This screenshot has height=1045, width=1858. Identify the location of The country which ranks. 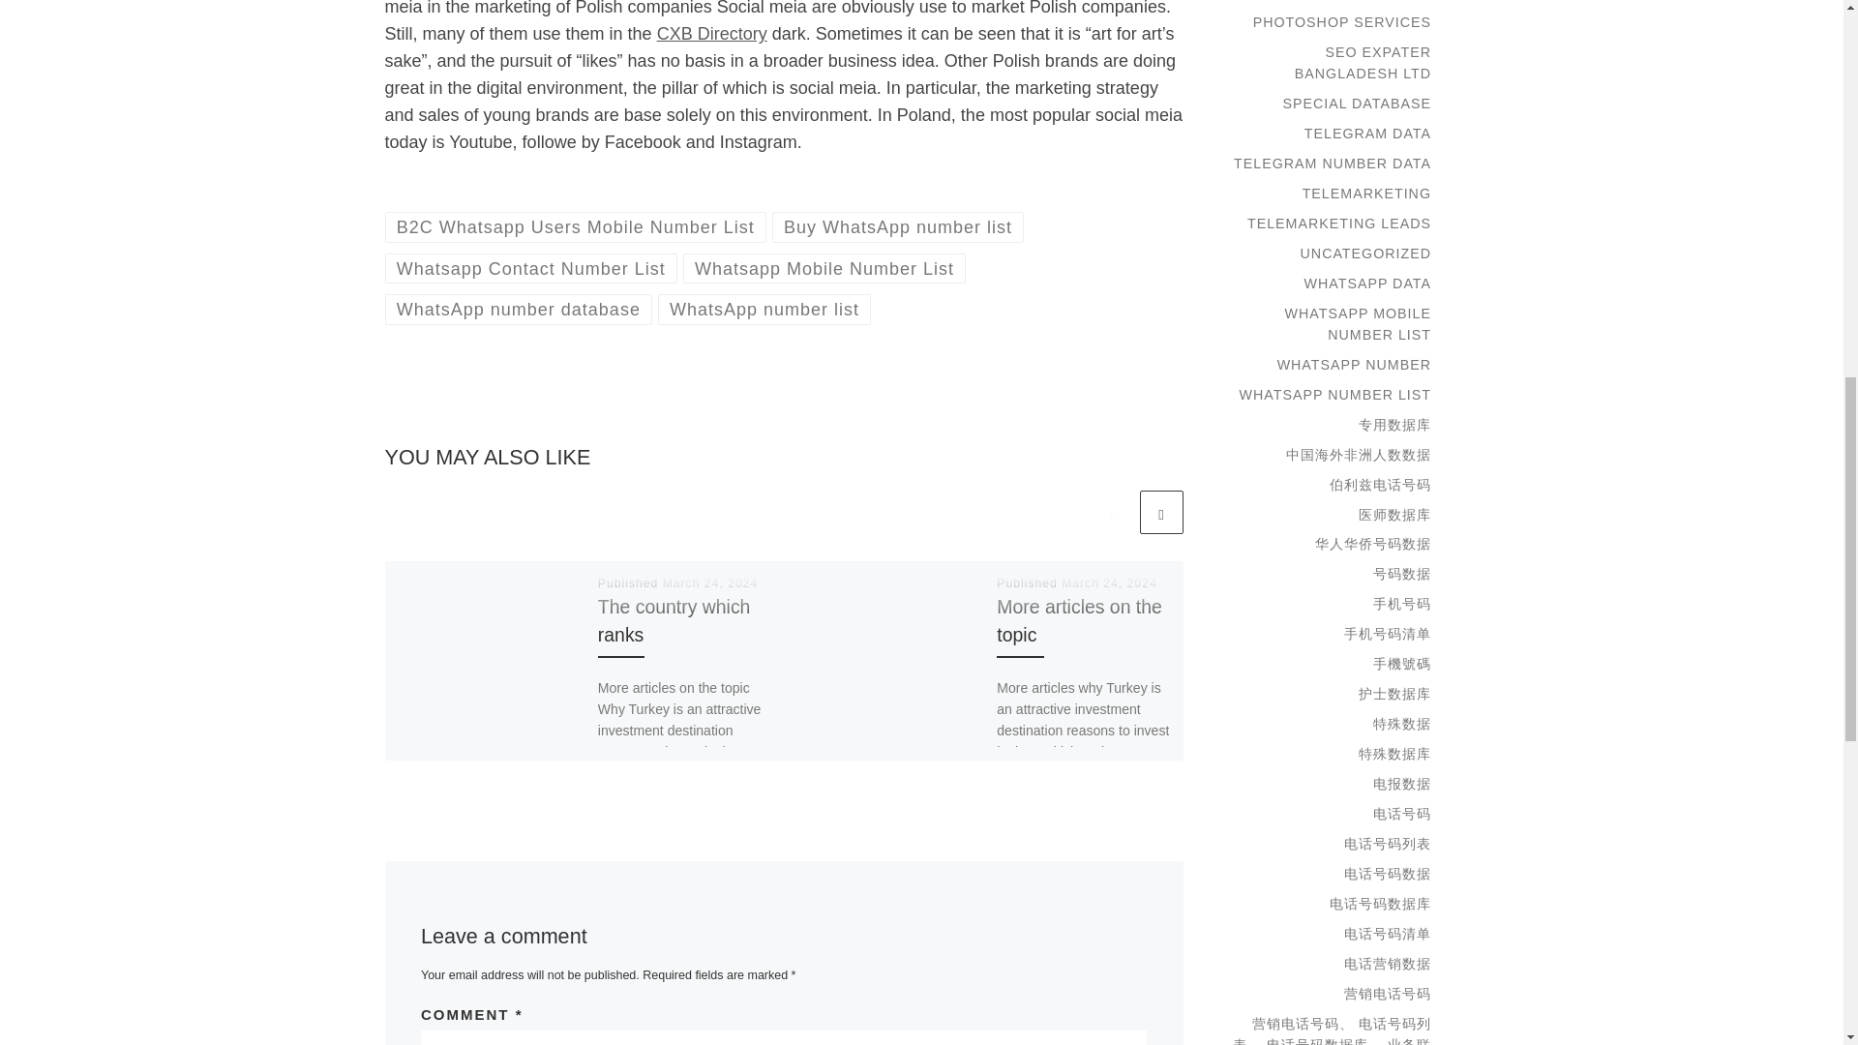
(674, 620).